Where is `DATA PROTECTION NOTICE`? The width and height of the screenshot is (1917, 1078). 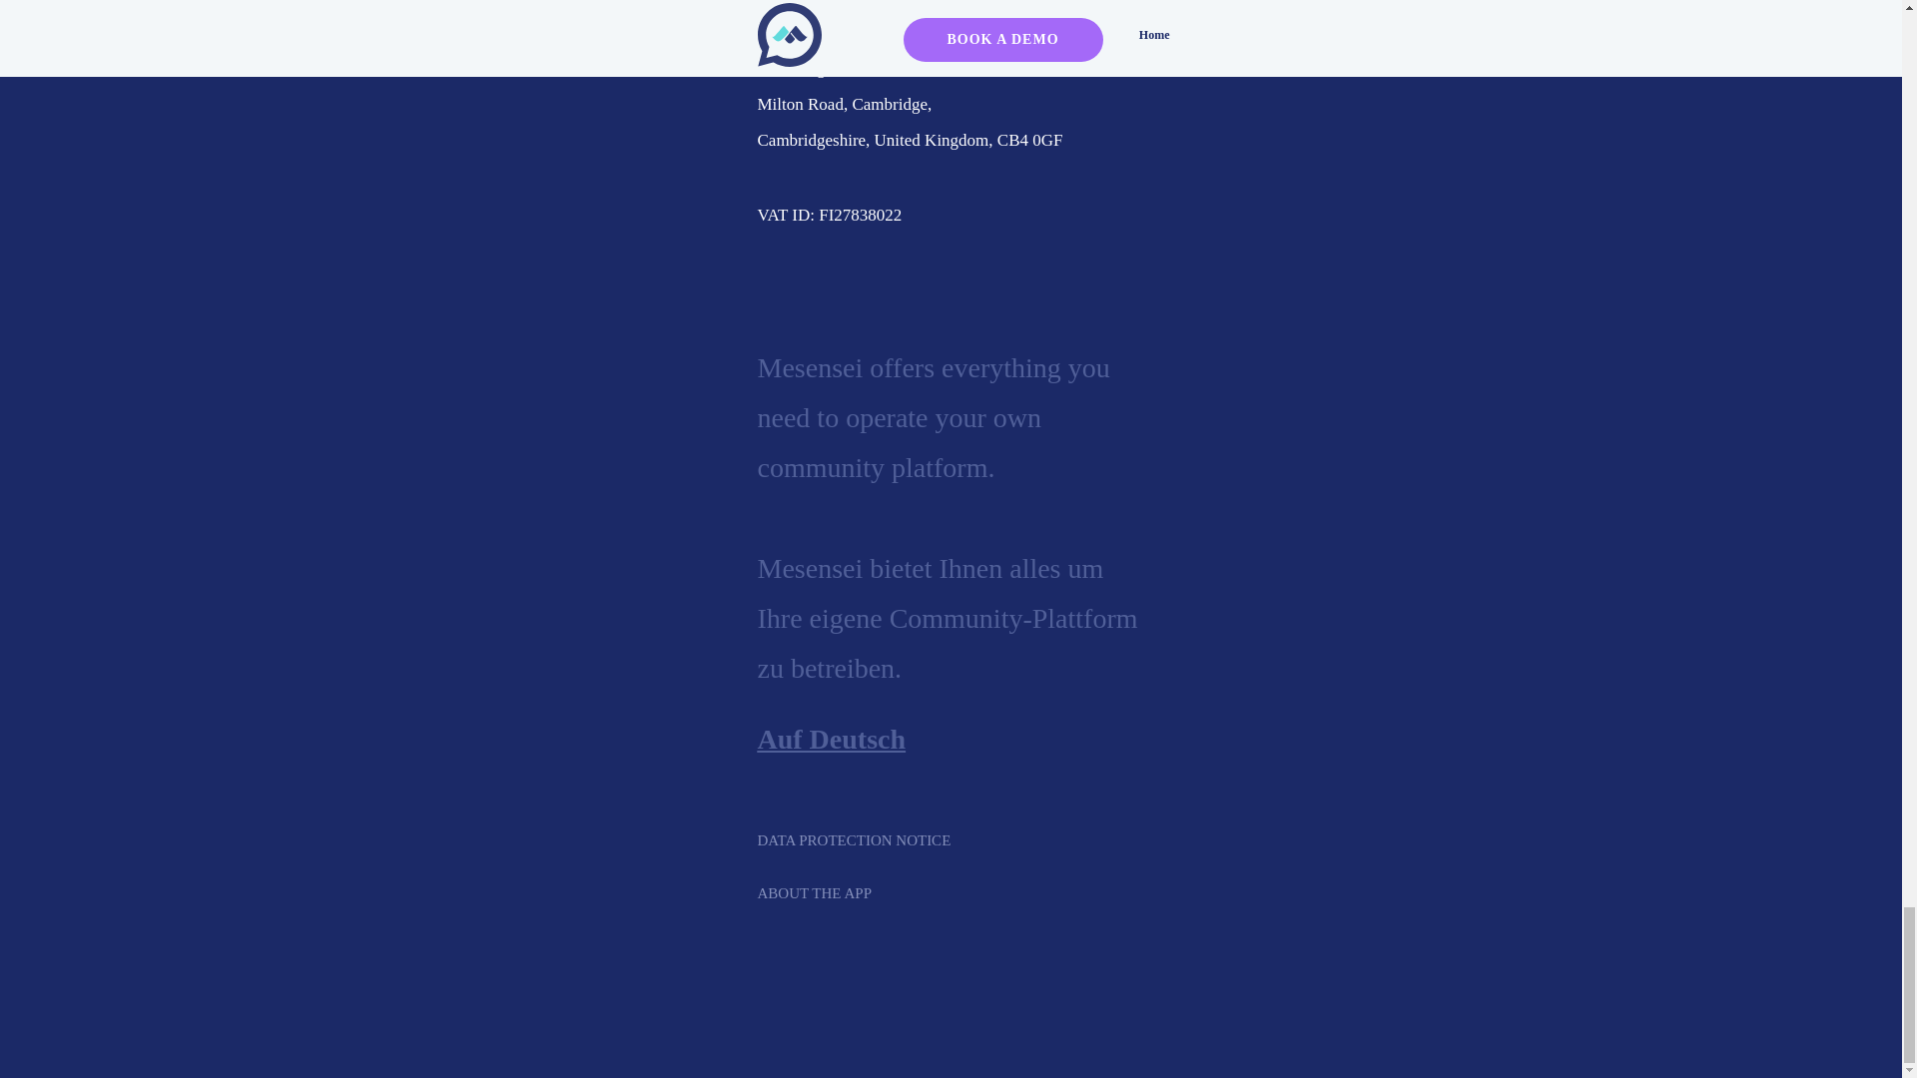 DATA PROTECTION NOTICE is located at coordinates (901, 840).